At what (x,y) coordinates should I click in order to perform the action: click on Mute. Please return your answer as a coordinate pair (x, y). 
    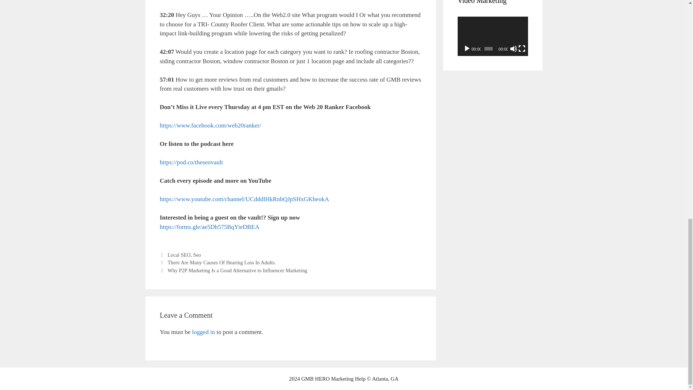
    Looking at the image, I should click on (513, 48).